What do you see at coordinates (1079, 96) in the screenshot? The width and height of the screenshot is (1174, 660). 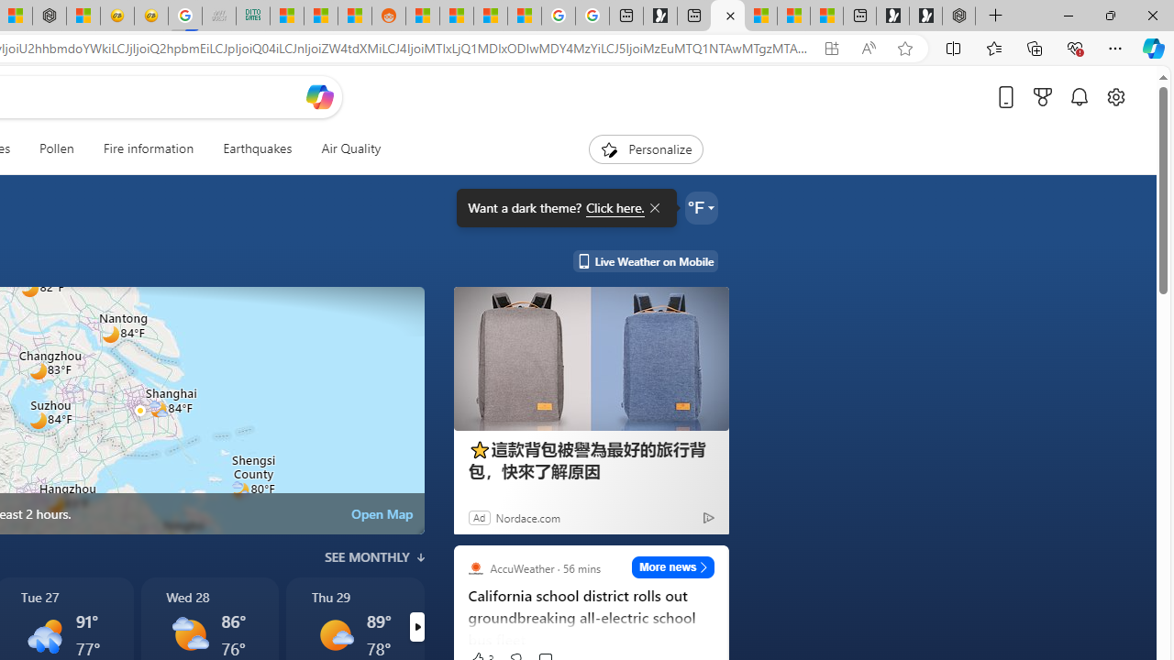 I see `Notifications` at bounding box center [1079, 96].